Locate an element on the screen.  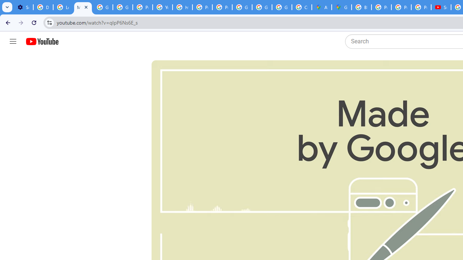
Learn how to find your photos - Google Photos Help is located at coordinates (63, 7).